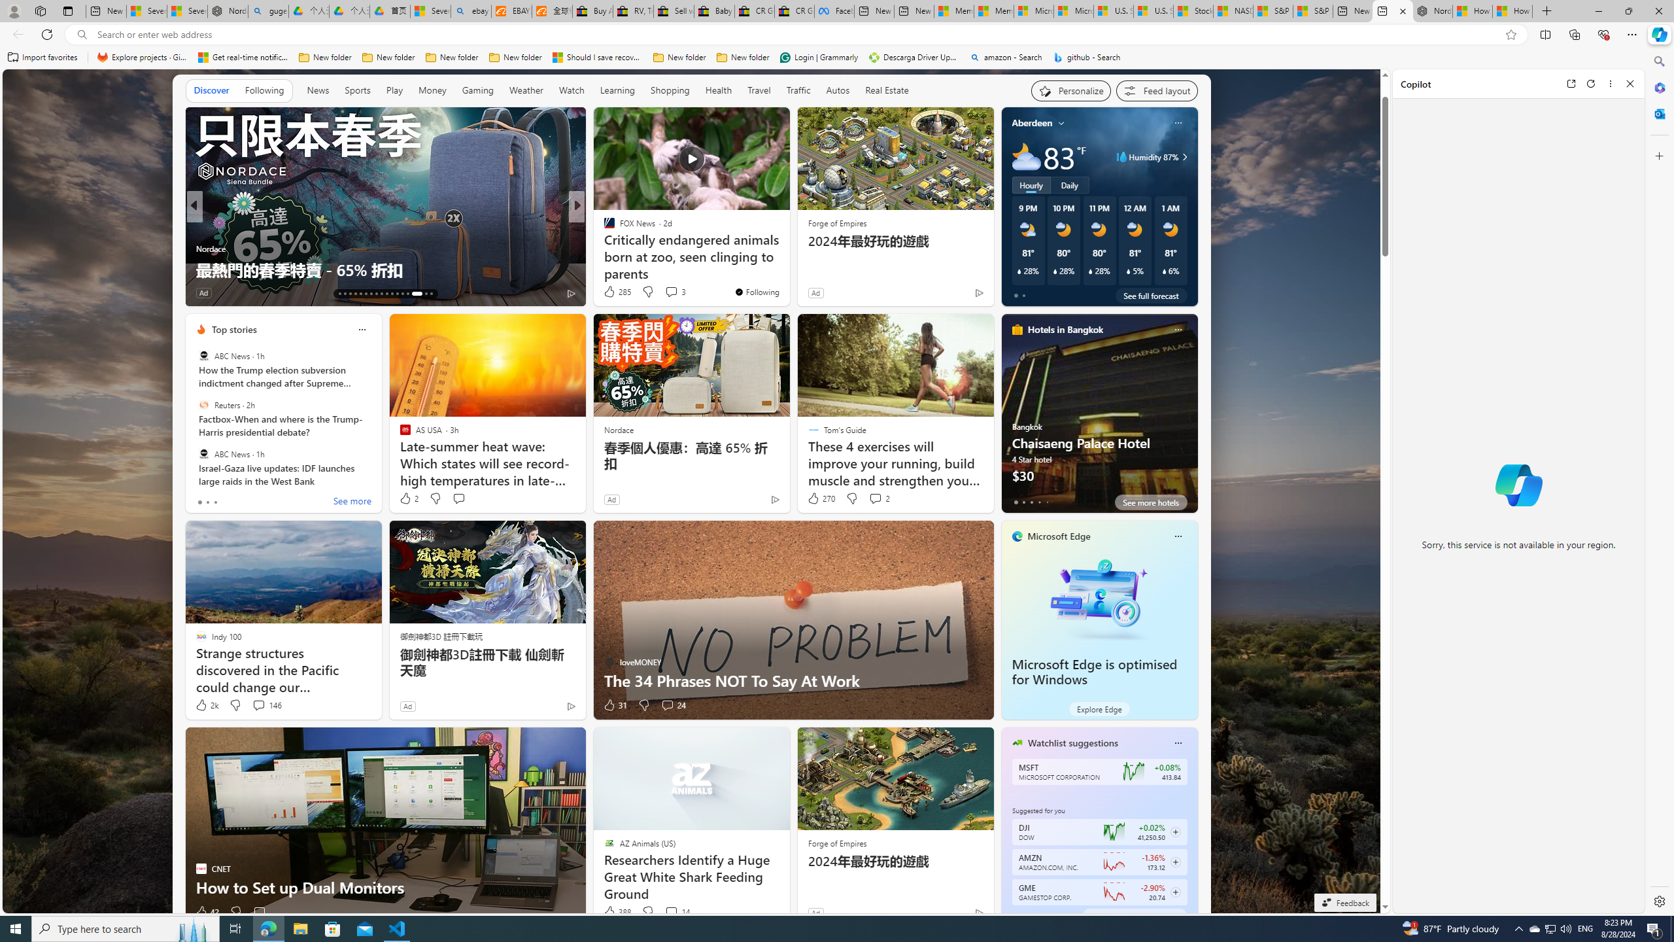 The height and width of the screenshot is (942, 1674). I want to click on tab-1, so click(1023, 915).